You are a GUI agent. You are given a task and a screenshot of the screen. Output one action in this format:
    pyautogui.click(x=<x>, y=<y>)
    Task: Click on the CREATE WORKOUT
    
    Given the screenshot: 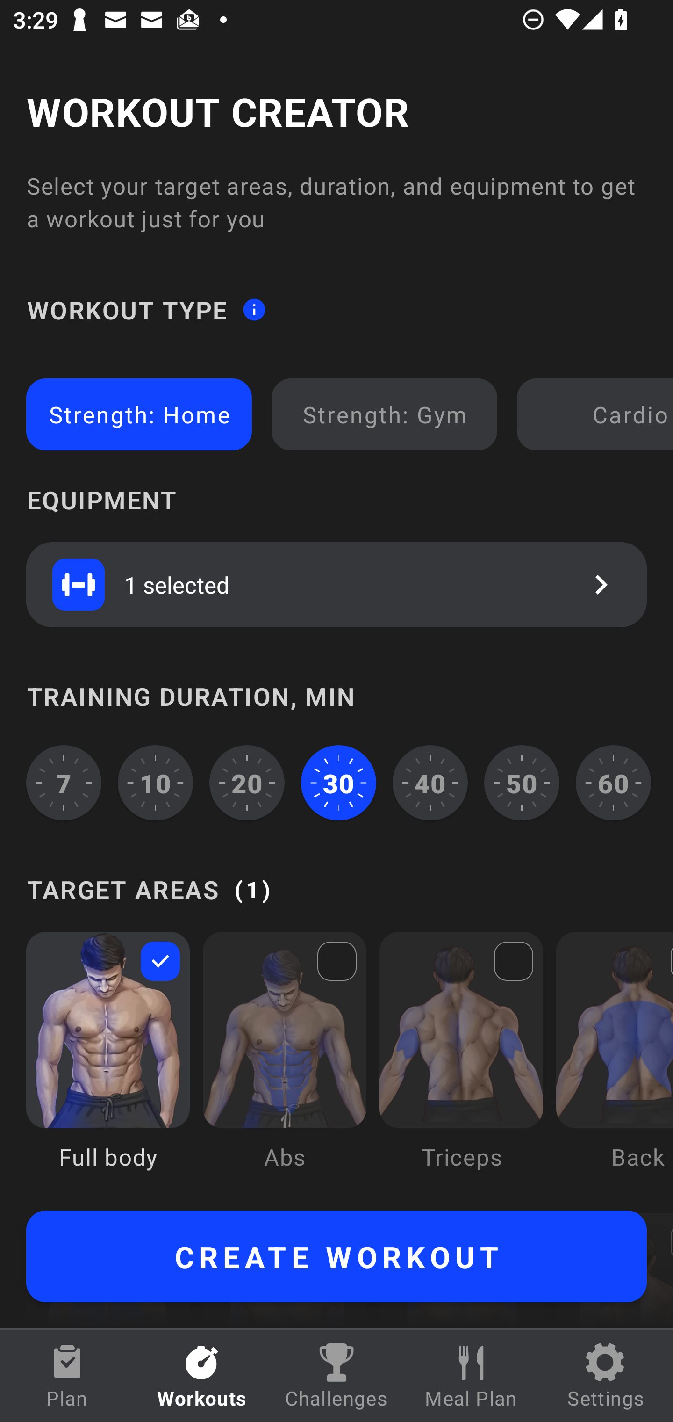 What is the action you would take?
    pyautogui.click(x=336, y=1256)
    